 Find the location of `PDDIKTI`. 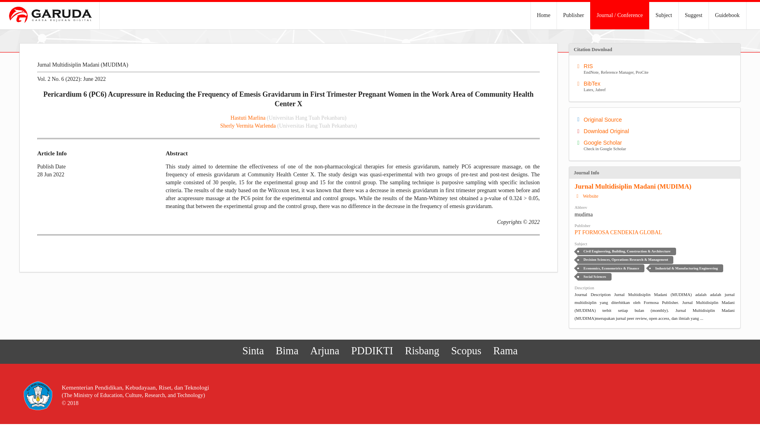

PDDIKTI is located at coordinates (465, 351).